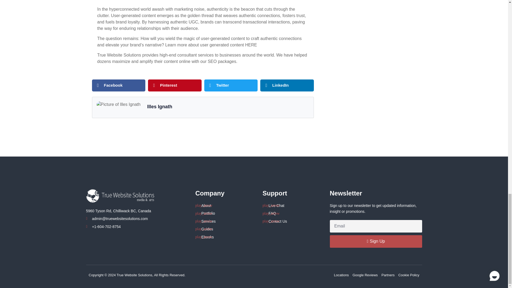 This screenshot has width=512, height=288. Describe the element at coordinates (120, 196) in the screenshot. I see `TWS-Full-Logo-white.png` at that location.